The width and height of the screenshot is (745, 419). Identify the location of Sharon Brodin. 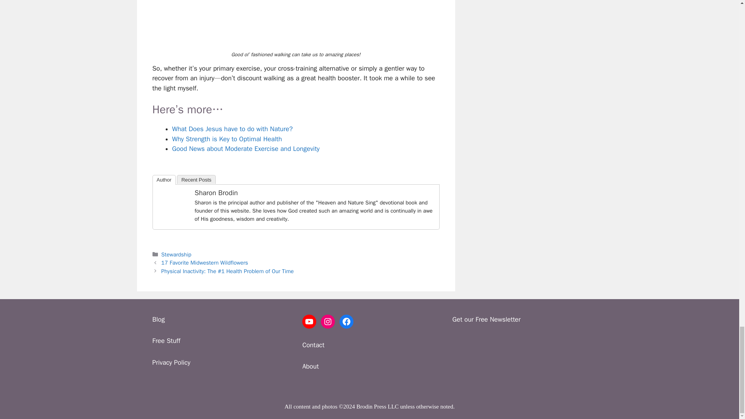
(173, 218).